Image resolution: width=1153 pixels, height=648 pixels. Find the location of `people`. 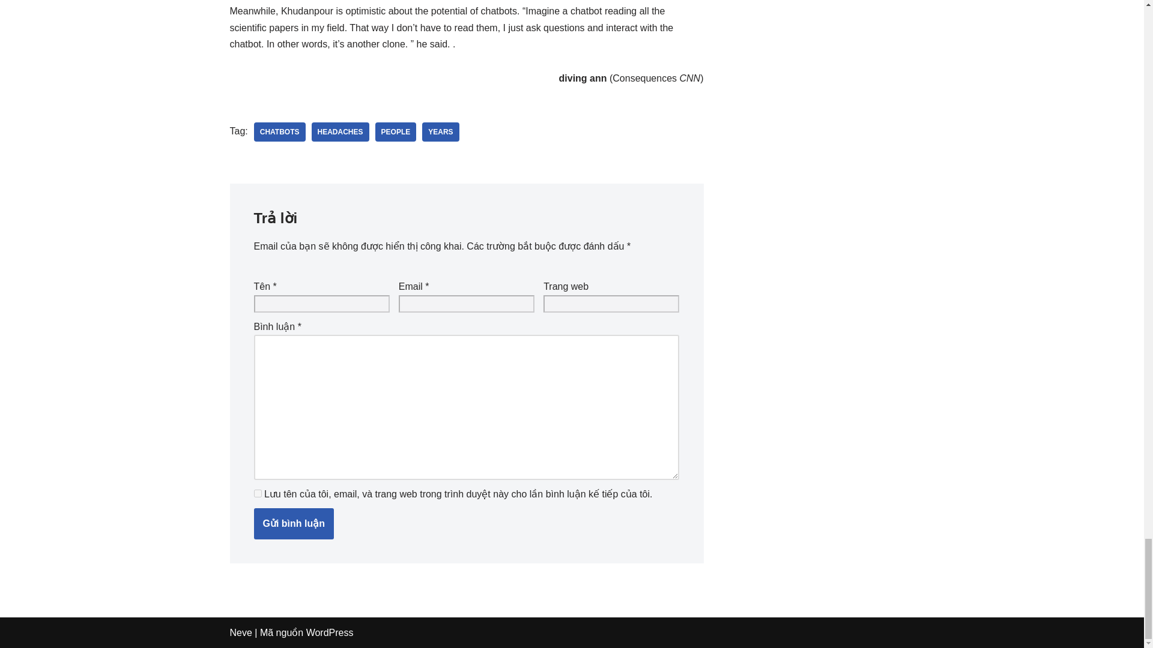

people is located at coordinates (396, 132).